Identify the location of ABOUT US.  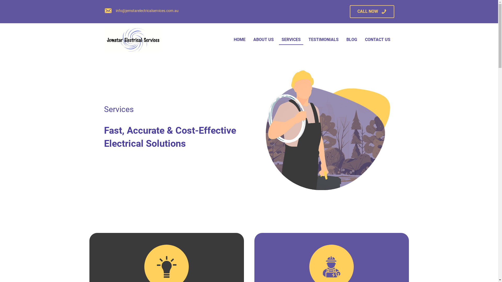
(264, 40).